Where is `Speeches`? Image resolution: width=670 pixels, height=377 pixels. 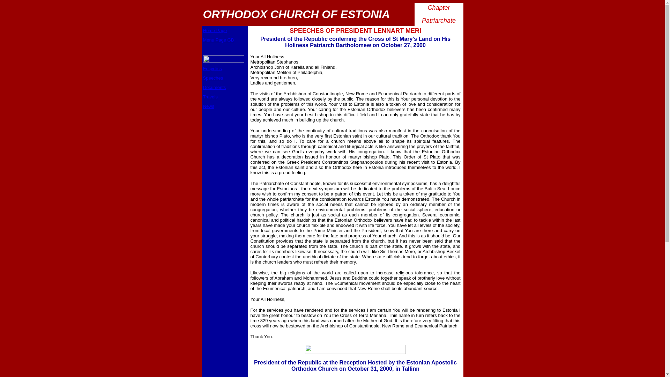 Speeches is located at coordinates (213, 78).